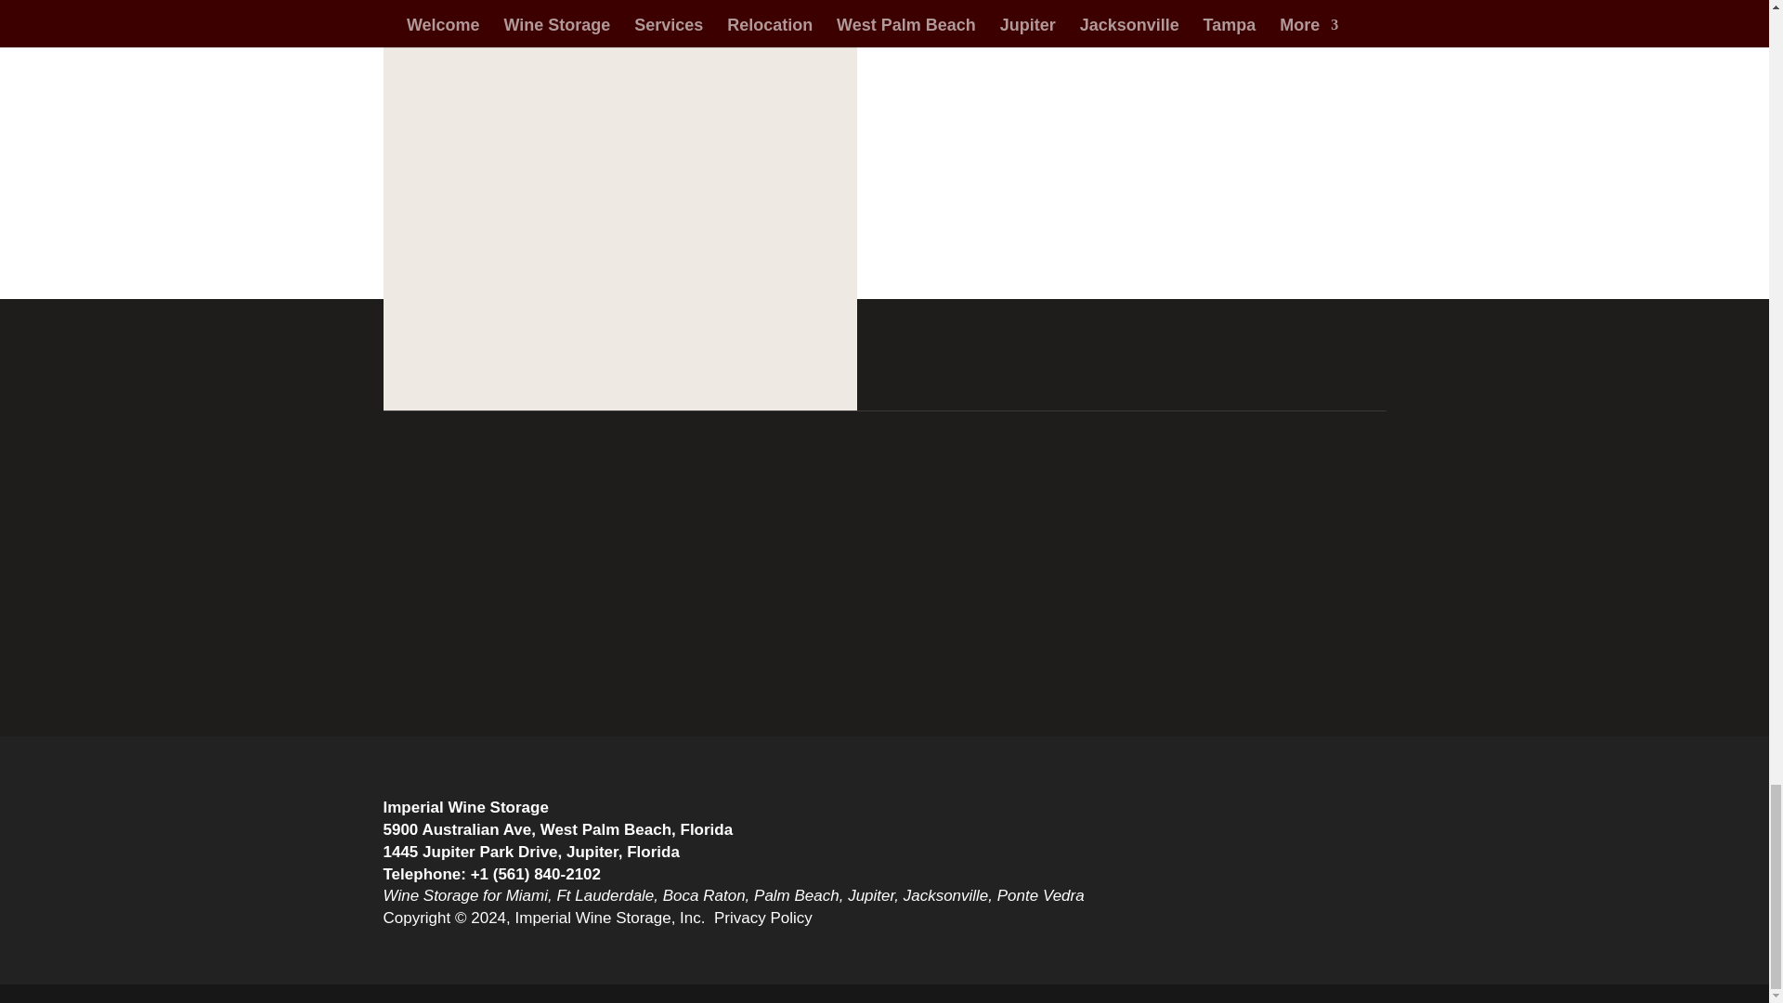  Describe the element at coordinates (531, 852) in the screenshot. I see `1445 Jupiter Park Drive, Jupiter, Florida` at that location.